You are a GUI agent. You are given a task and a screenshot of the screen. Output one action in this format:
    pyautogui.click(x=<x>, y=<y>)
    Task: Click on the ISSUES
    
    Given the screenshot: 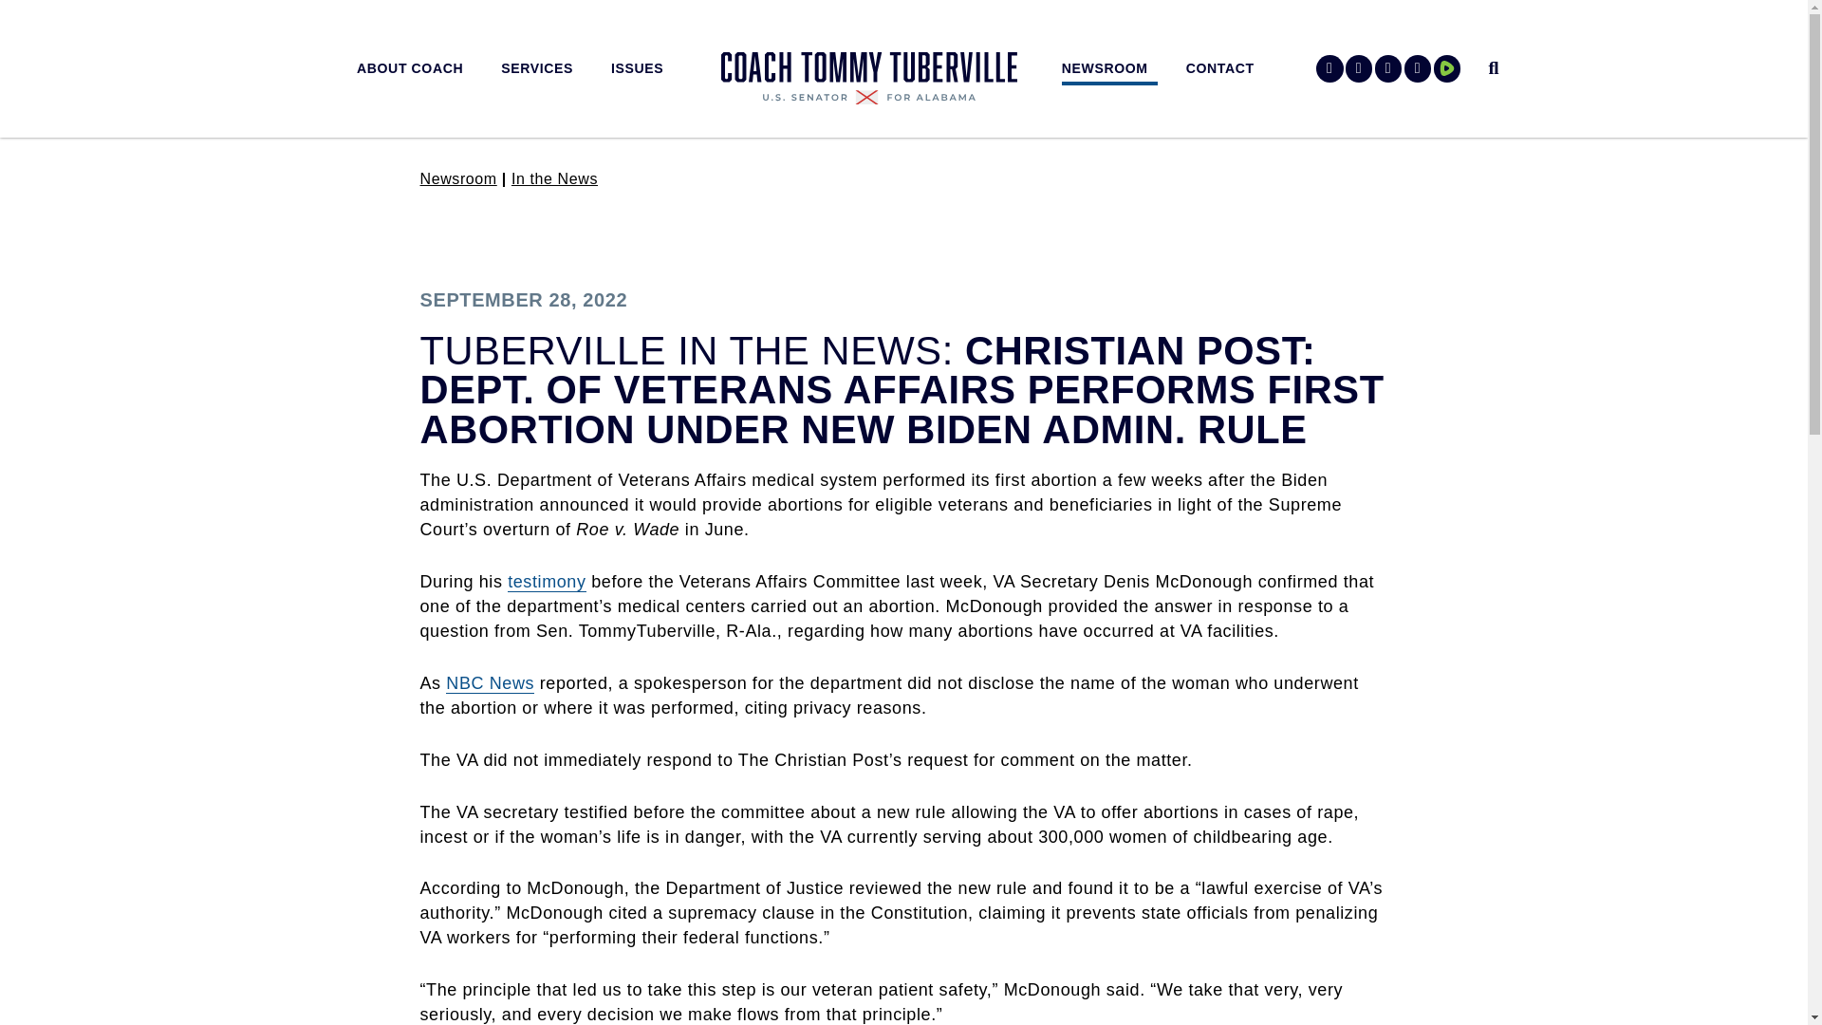 What is the action you would take?
    pyautogui.click(x=641, y=68)
    